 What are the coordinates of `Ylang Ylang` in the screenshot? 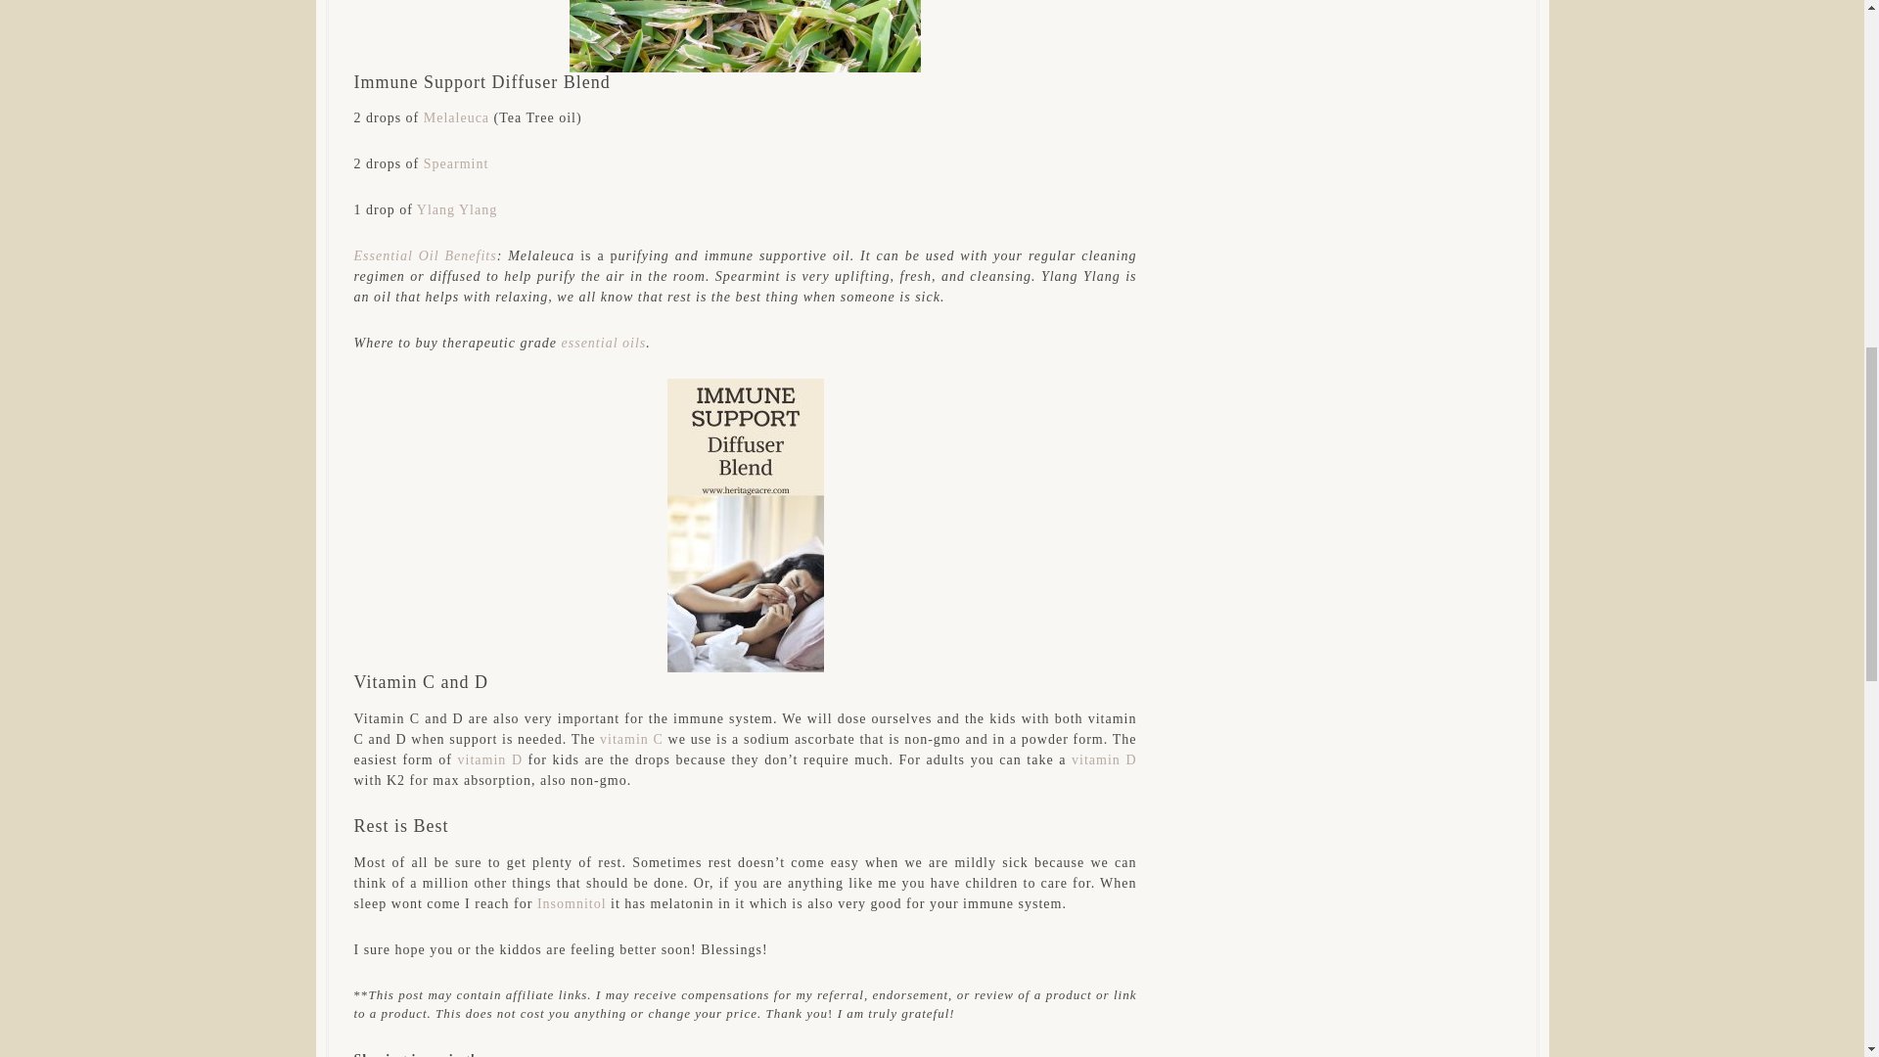 It's located at (457, 209).